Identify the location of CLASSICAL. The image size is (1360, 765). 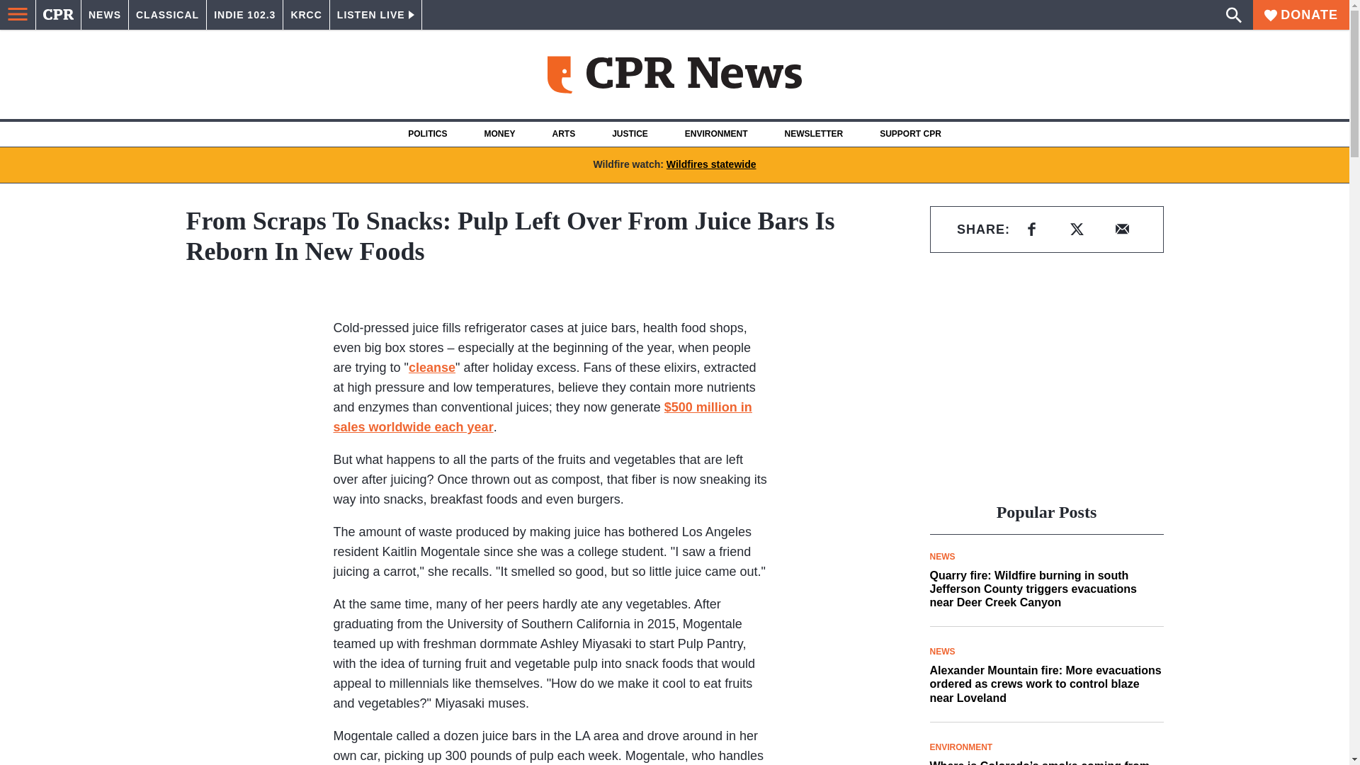
(167, 15).